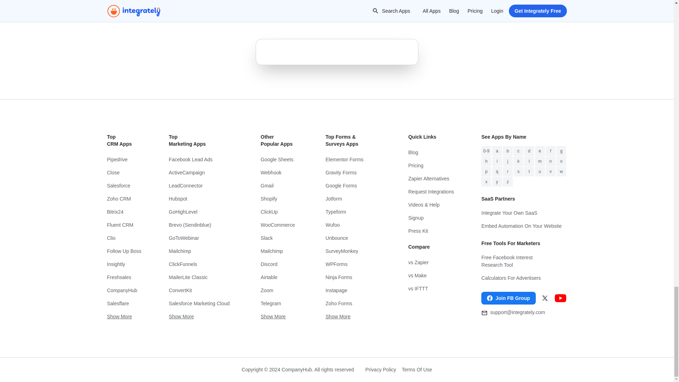 The height and width of the screenshot is (382, 679). What do you see at coordinates (545, 298) in the screenshot?
I see `Integrately Twitter` at bounding box center [545, 298].